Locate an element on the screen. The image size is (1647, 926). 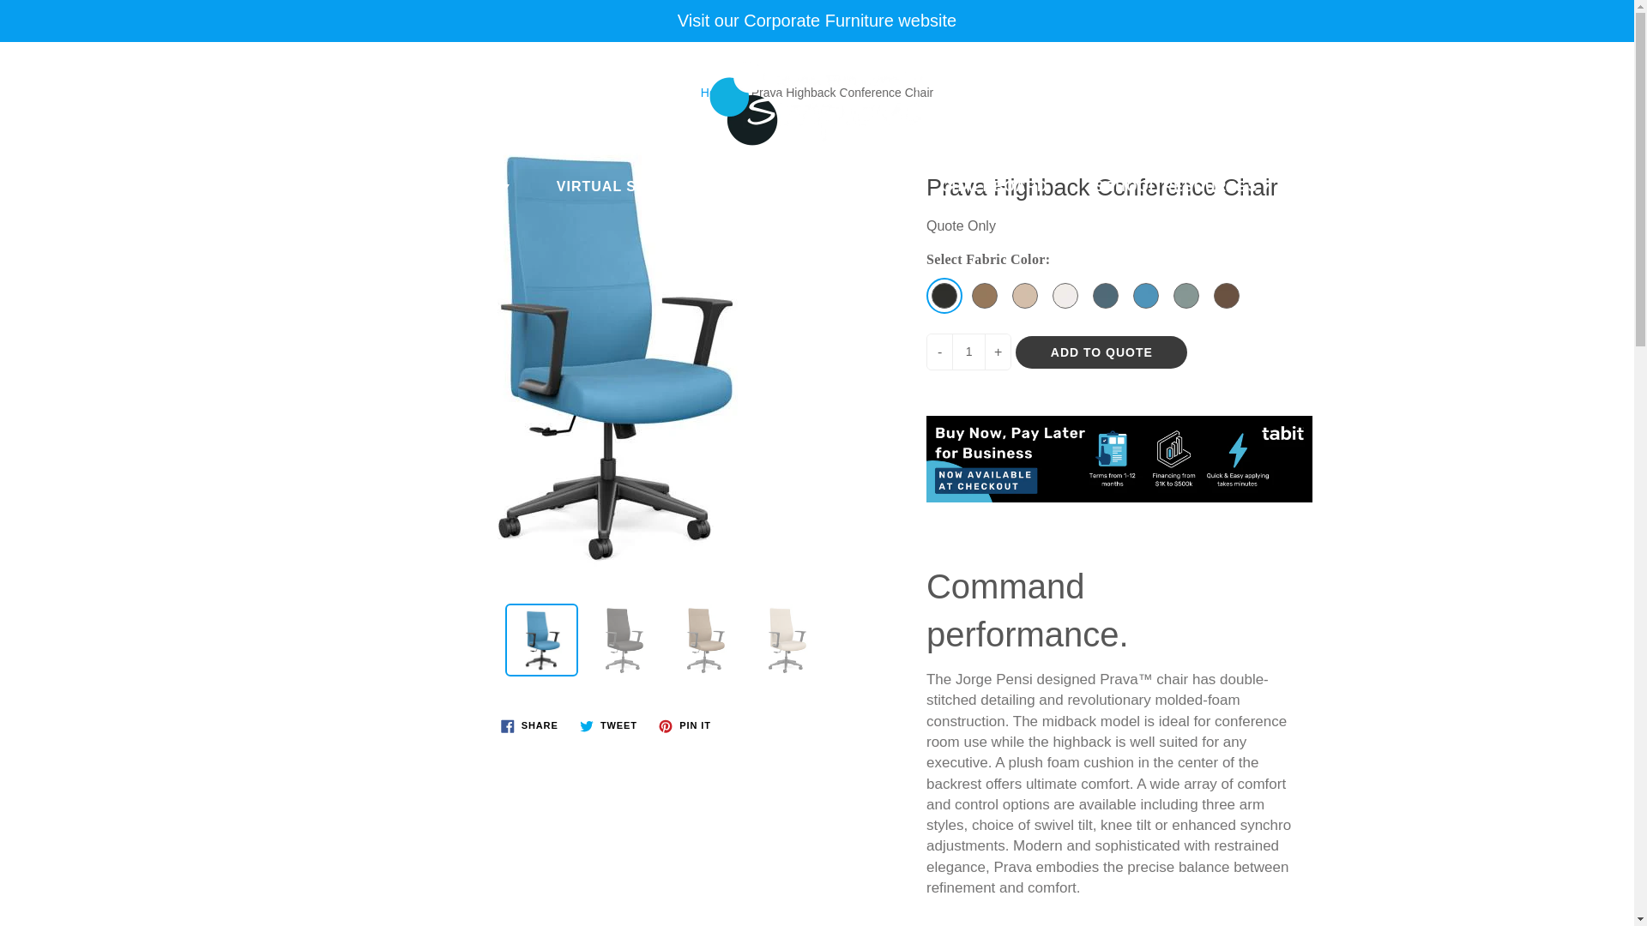
Prava Highback Conference Chair is located at coordinates (623, 640).